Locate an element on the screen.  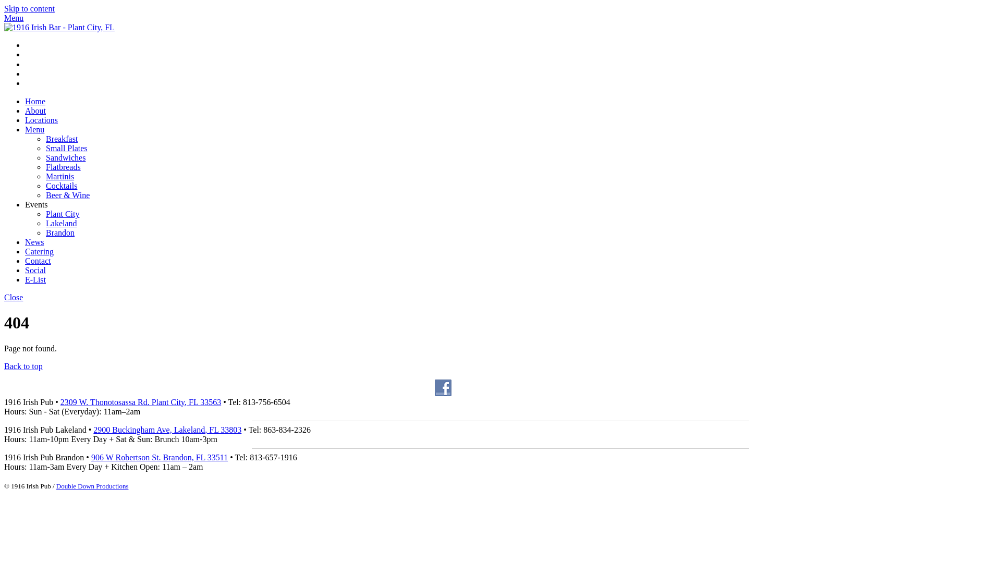
Close is located at coordinates (14, 297).